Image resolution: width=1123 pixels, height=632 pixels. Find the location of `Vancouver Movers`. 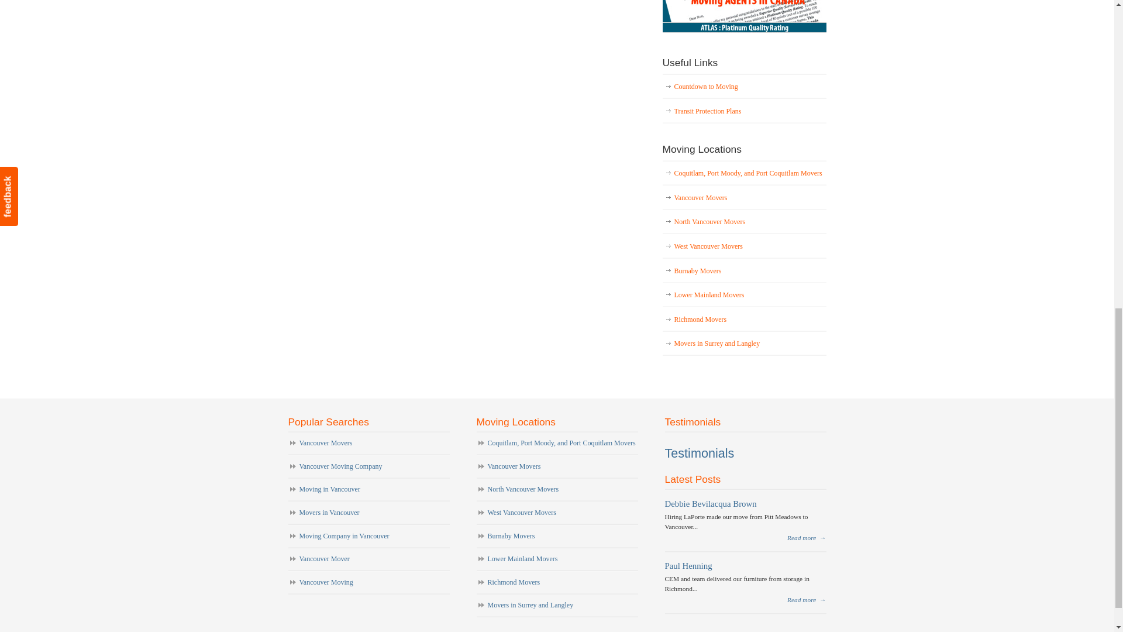

Vancouver Movers is located at coordinates (368, 444).